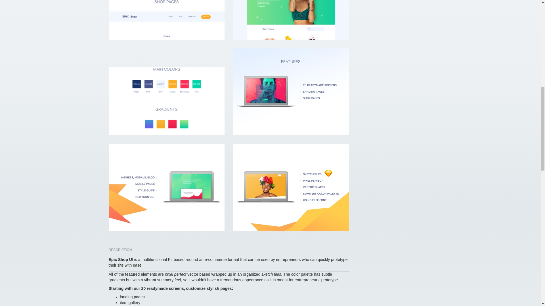 The width and height of the screenshot is (545, 306). I want to click on Advertisement, so click(395, 23).